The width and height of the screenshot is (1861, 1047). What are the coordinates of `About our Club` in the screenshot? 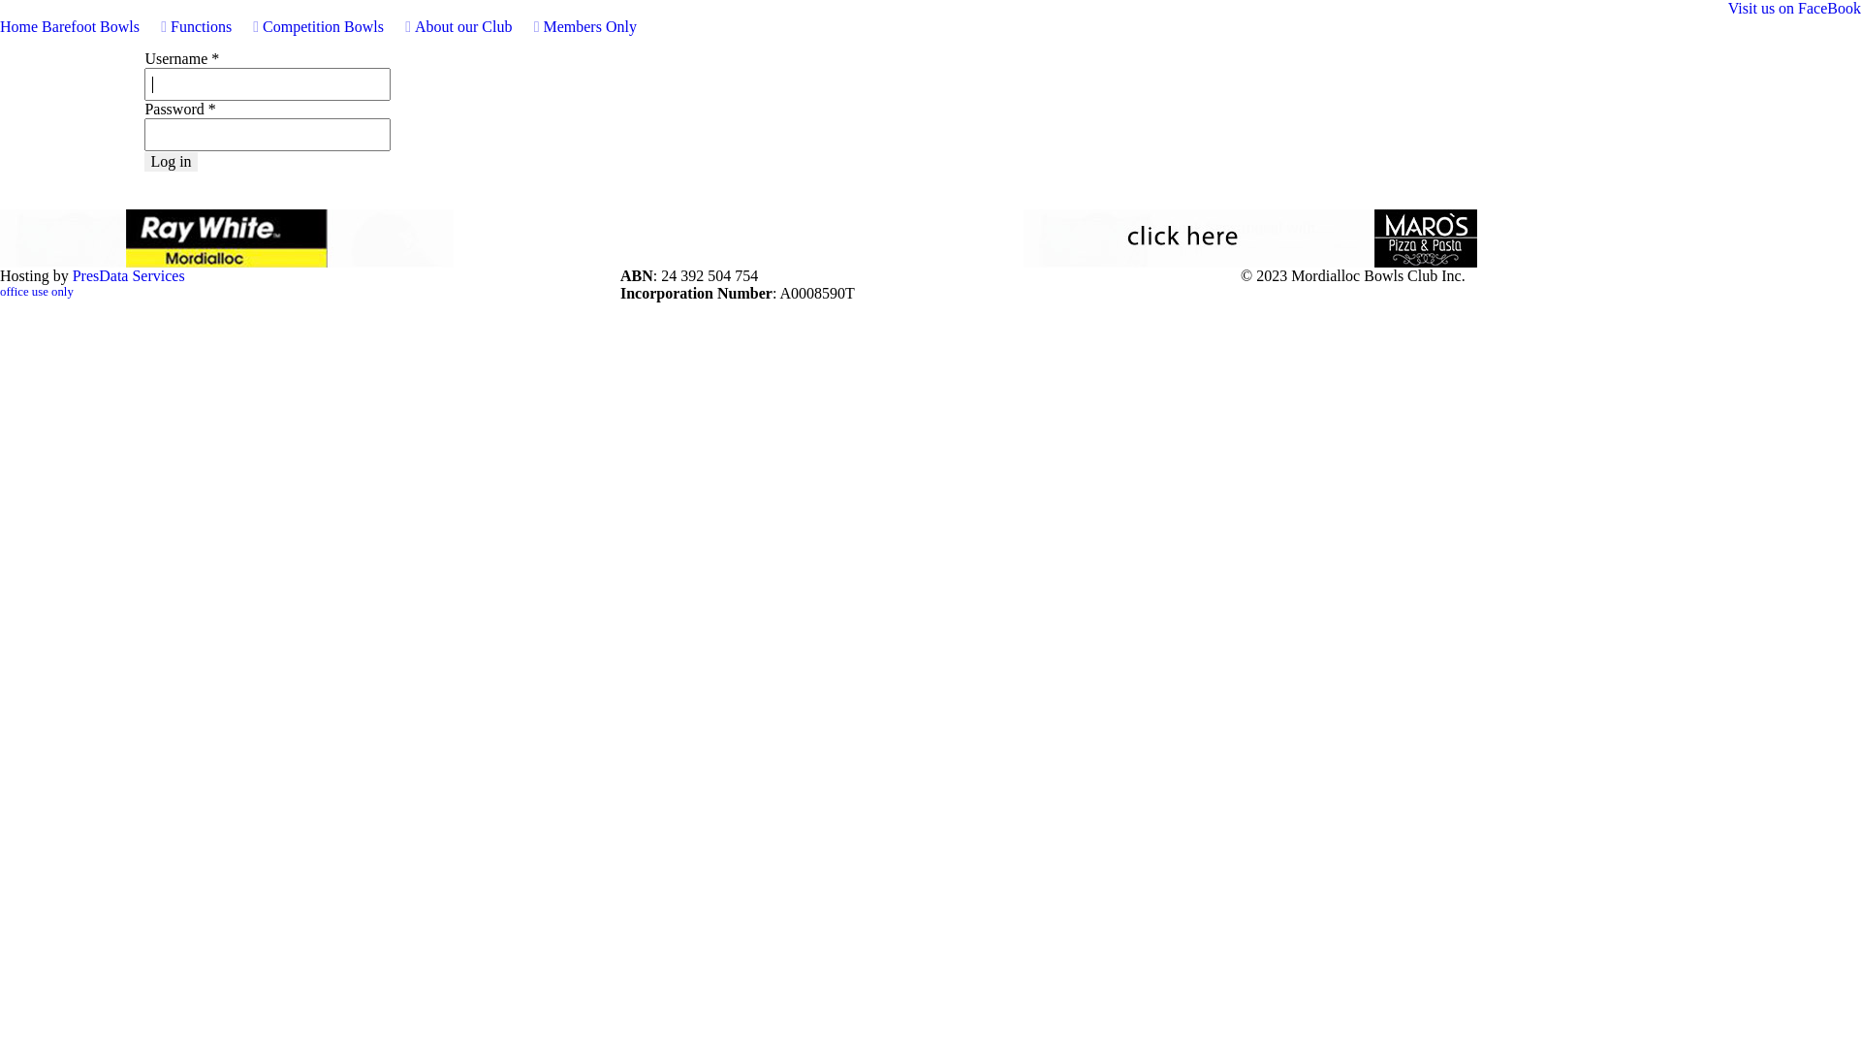 It's located at (477, 27).